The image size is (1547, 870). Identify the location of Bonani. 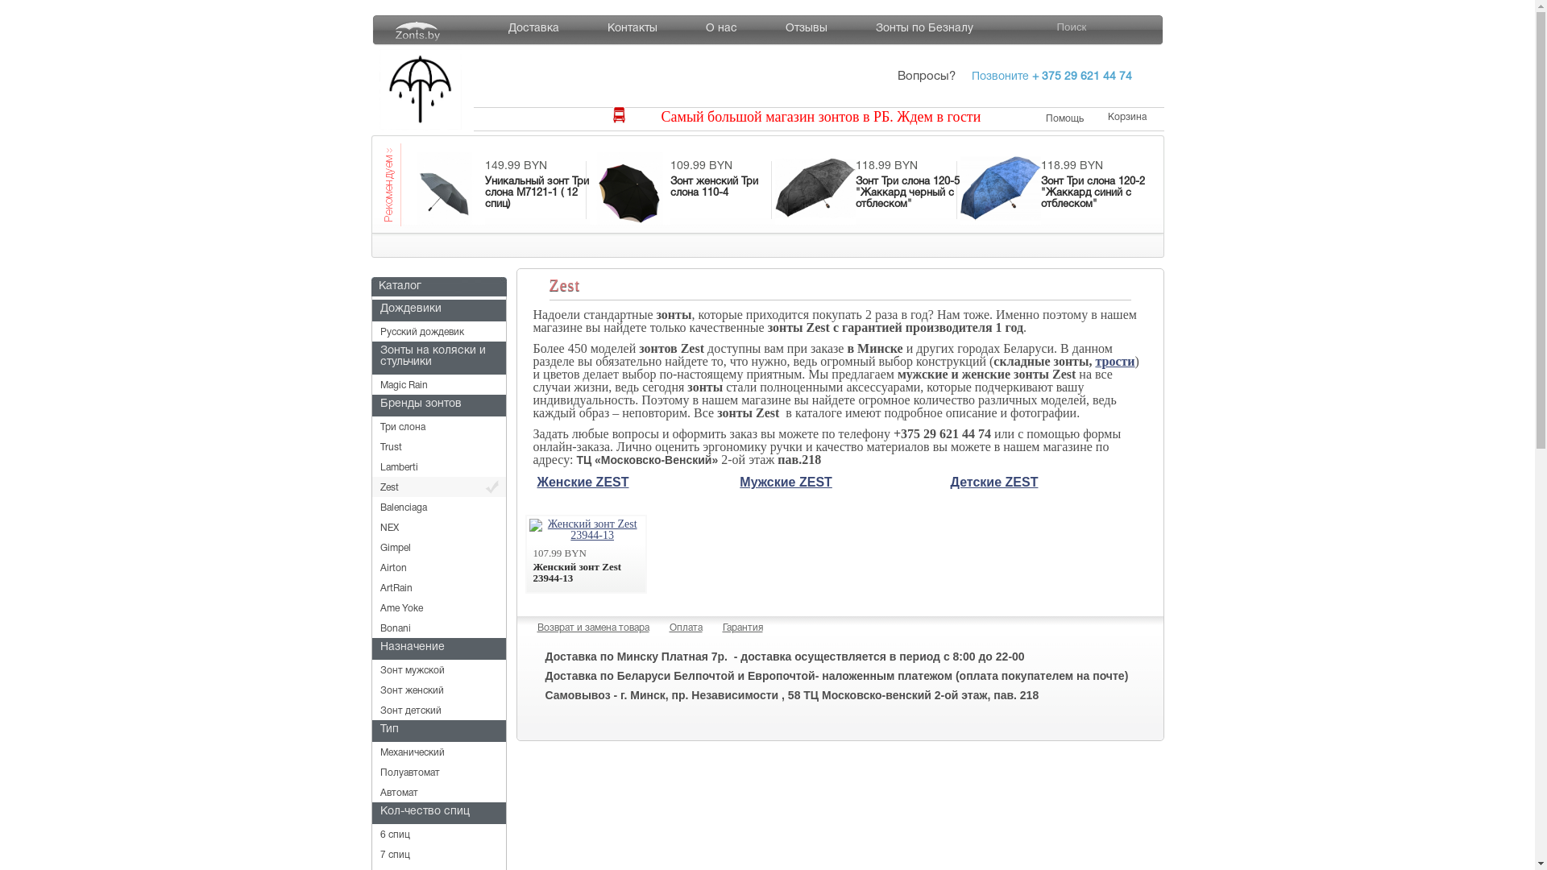
(439, 628).